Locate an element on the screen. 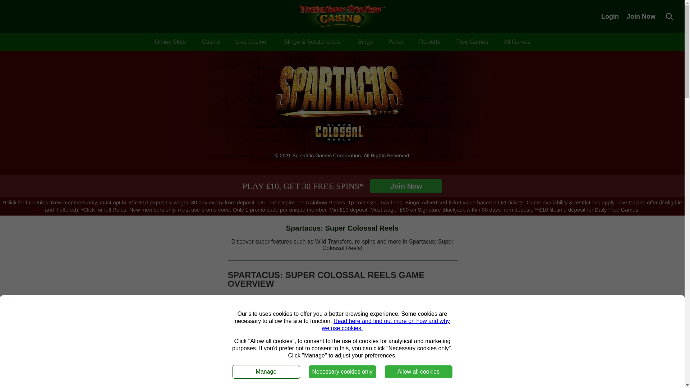  Login is located at coordinates (610, 16).